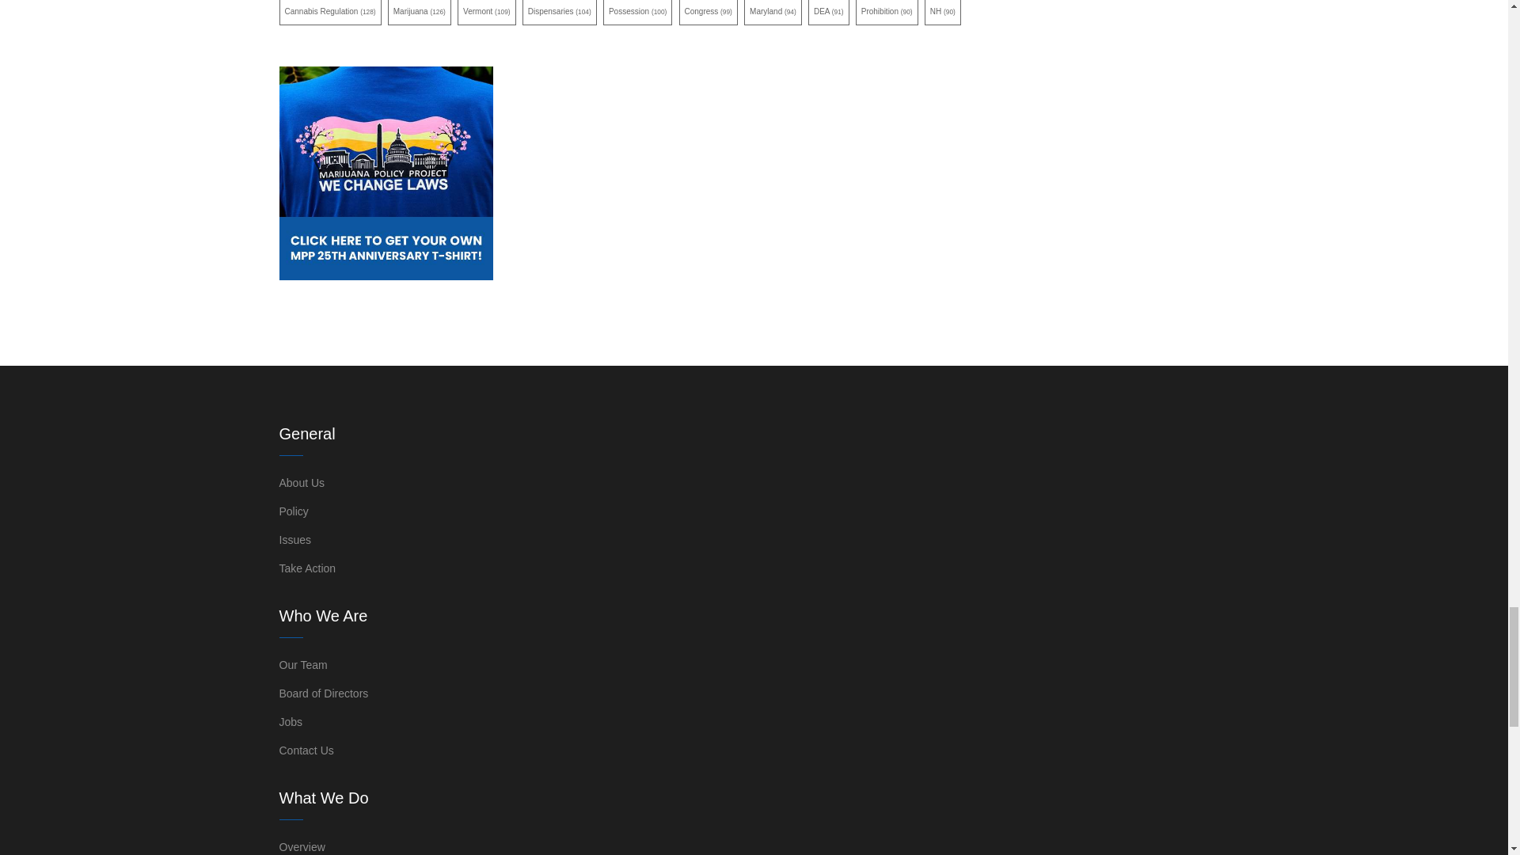 The width and height of the screenshot is (1520, 855). I want to click on Vermont, so click(486, 13).